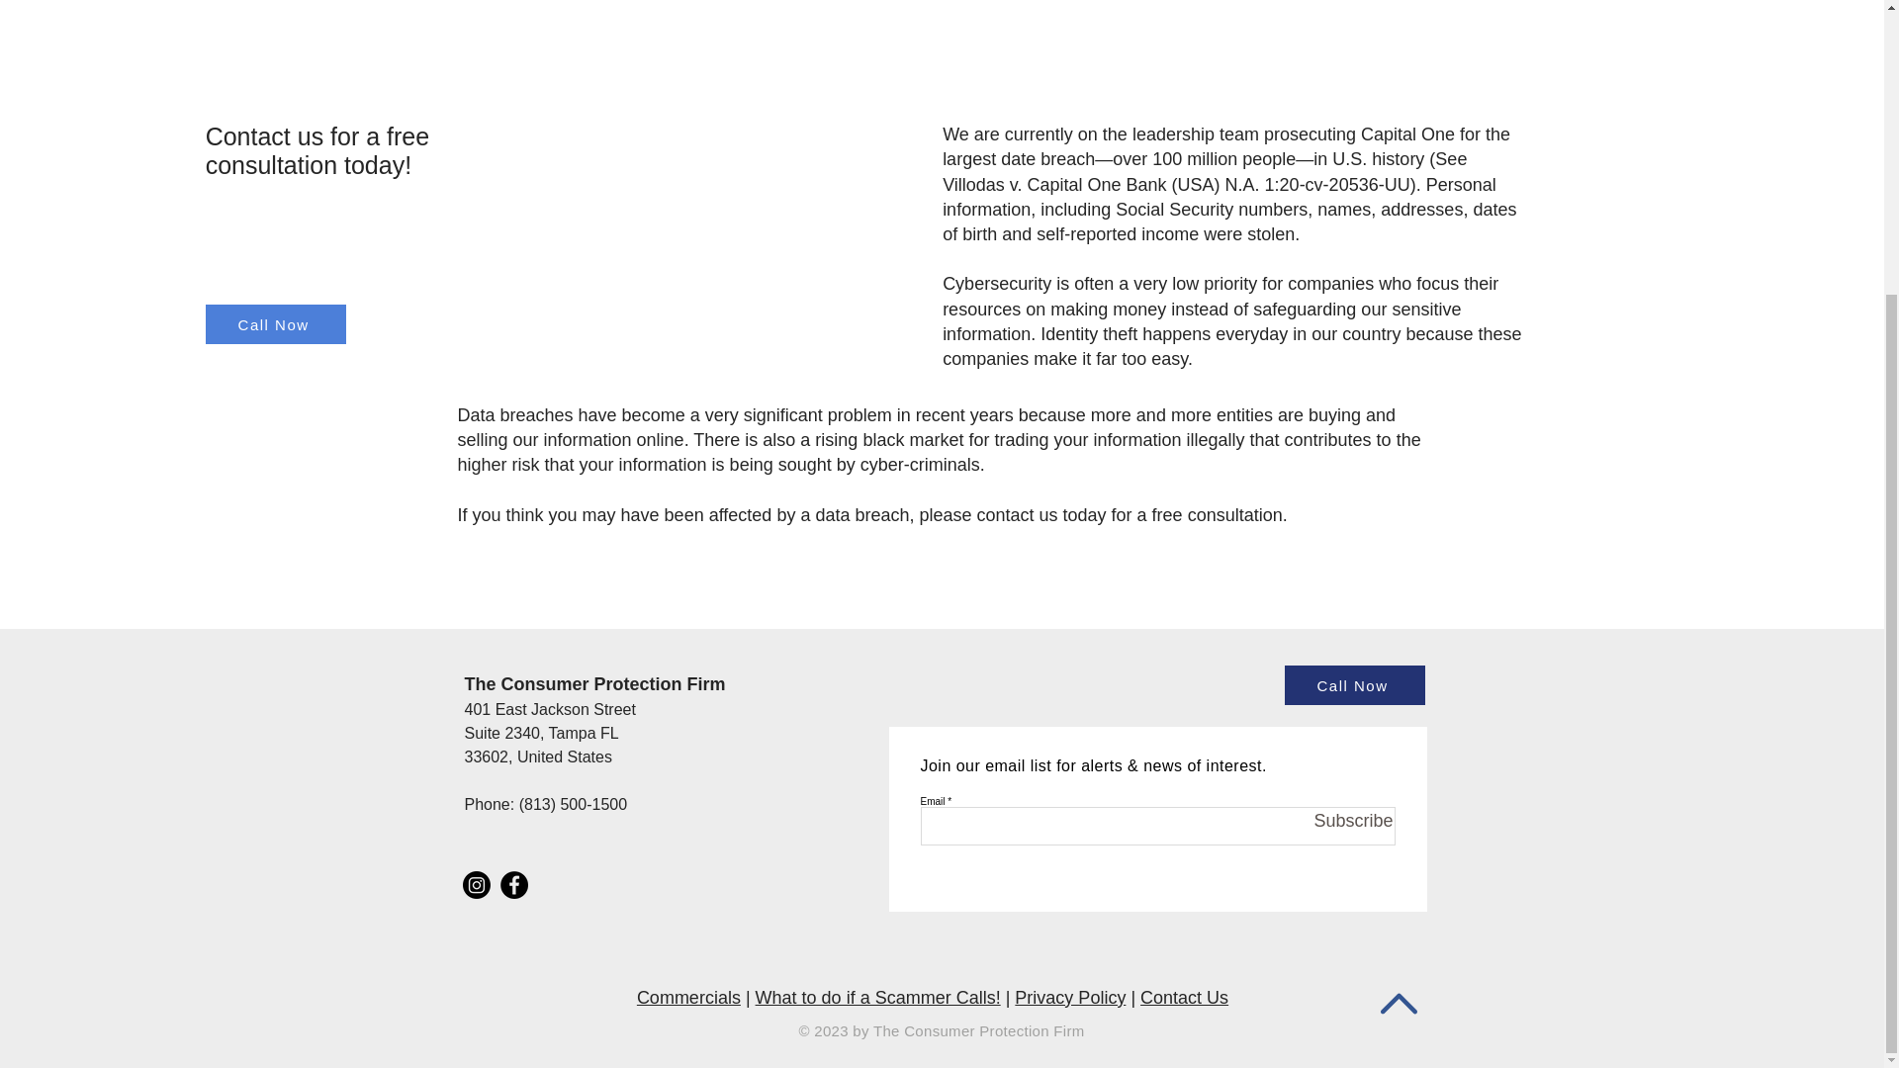  I want to click on Call Now, so click(275, 323).